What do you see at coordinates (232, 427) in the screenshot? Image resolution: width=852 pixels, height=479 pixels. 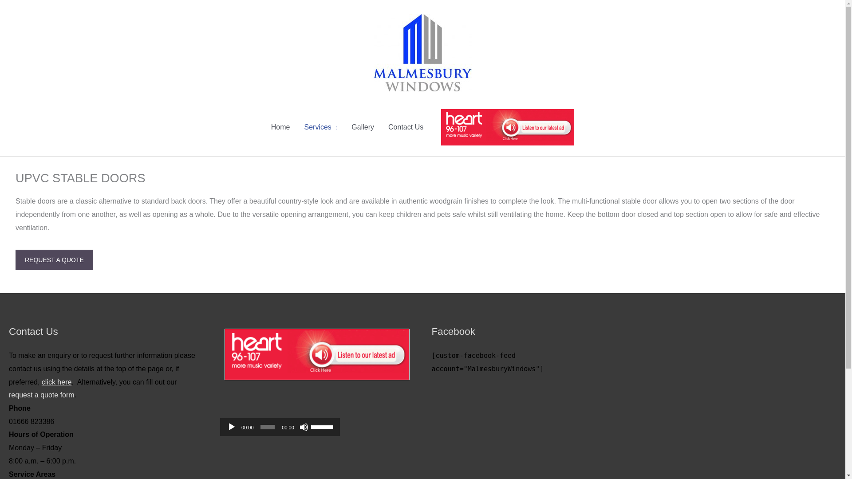 I see `Play` at bounding box center [232, 427].